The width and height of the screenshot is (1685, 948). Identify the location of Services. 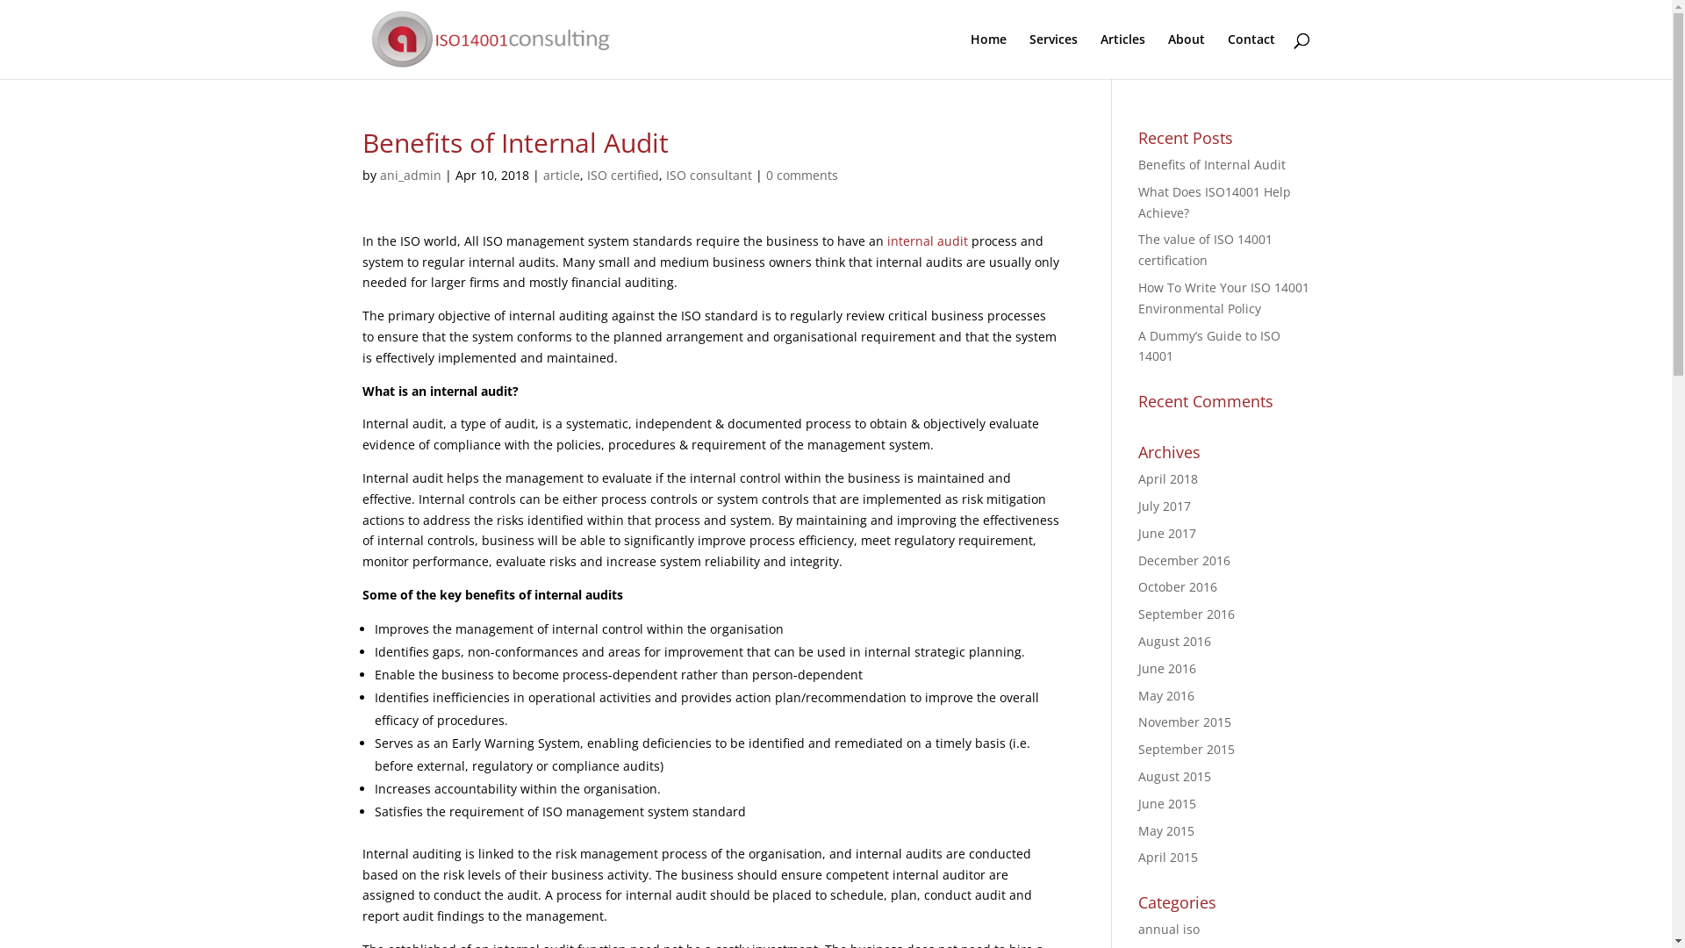
(1053, 56).